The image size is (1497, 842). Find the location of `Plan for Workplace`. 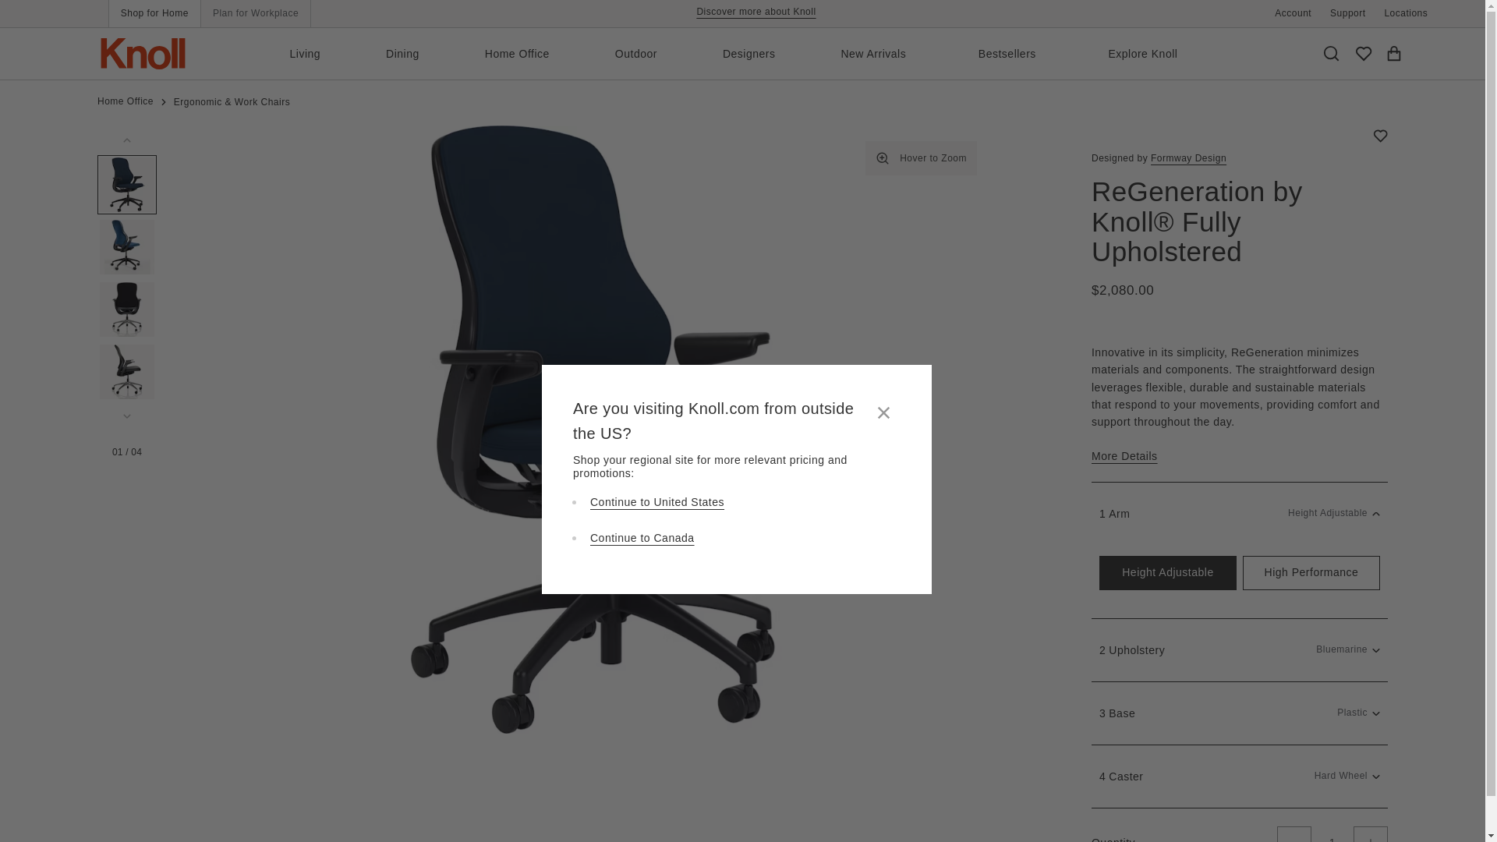

Plan for Workplace is located at coordinates (255, 13).